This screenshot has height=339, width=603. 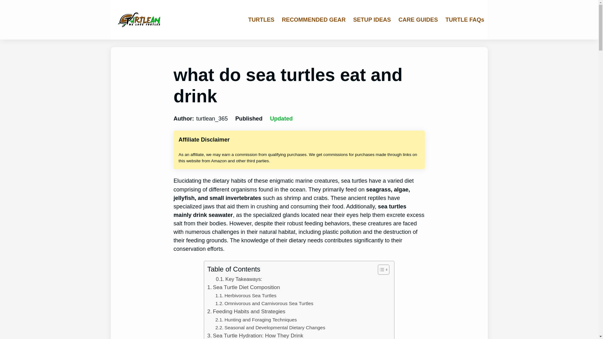 I want to click on TURTLES, so click(x=261, y=20).